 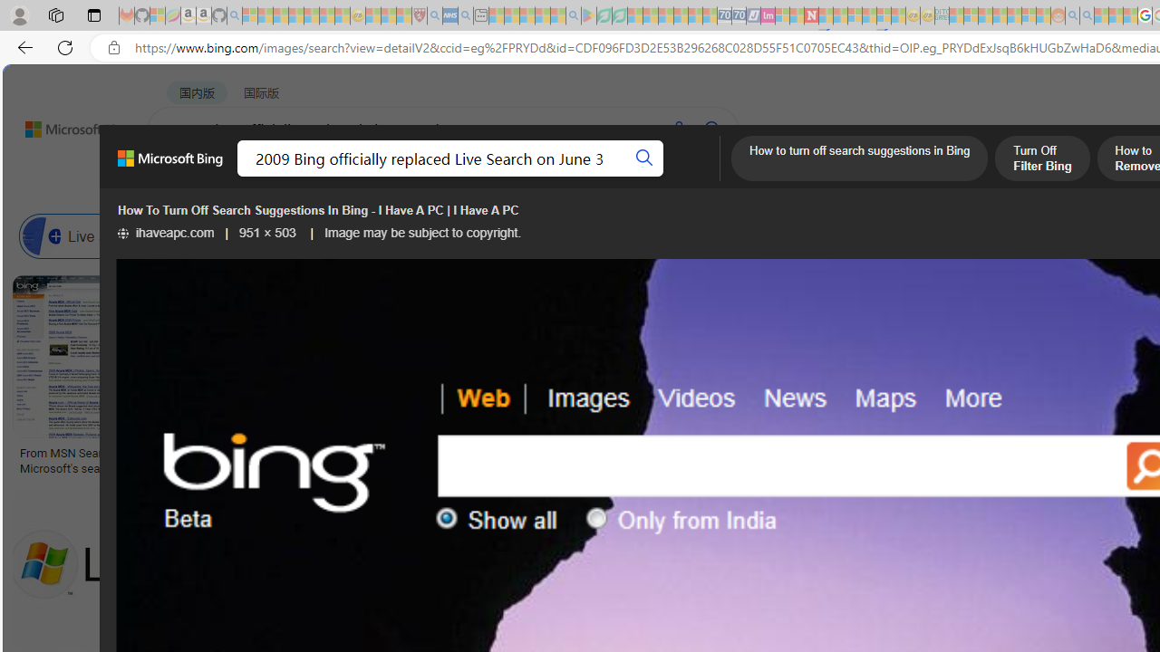 I want to click on Turn Off Filter Bing, so click(x=1042, y=160).